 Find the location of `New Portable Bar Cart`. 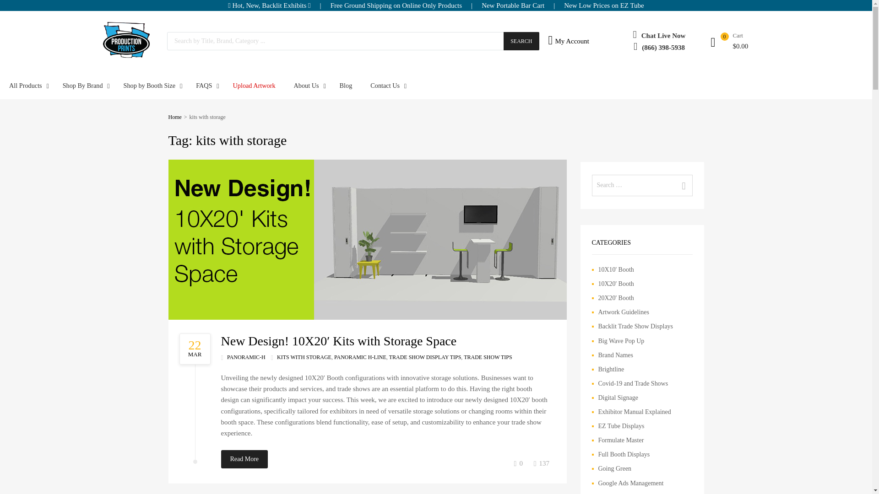

New Portable Bar Cart is located at coordinates (513, 5).